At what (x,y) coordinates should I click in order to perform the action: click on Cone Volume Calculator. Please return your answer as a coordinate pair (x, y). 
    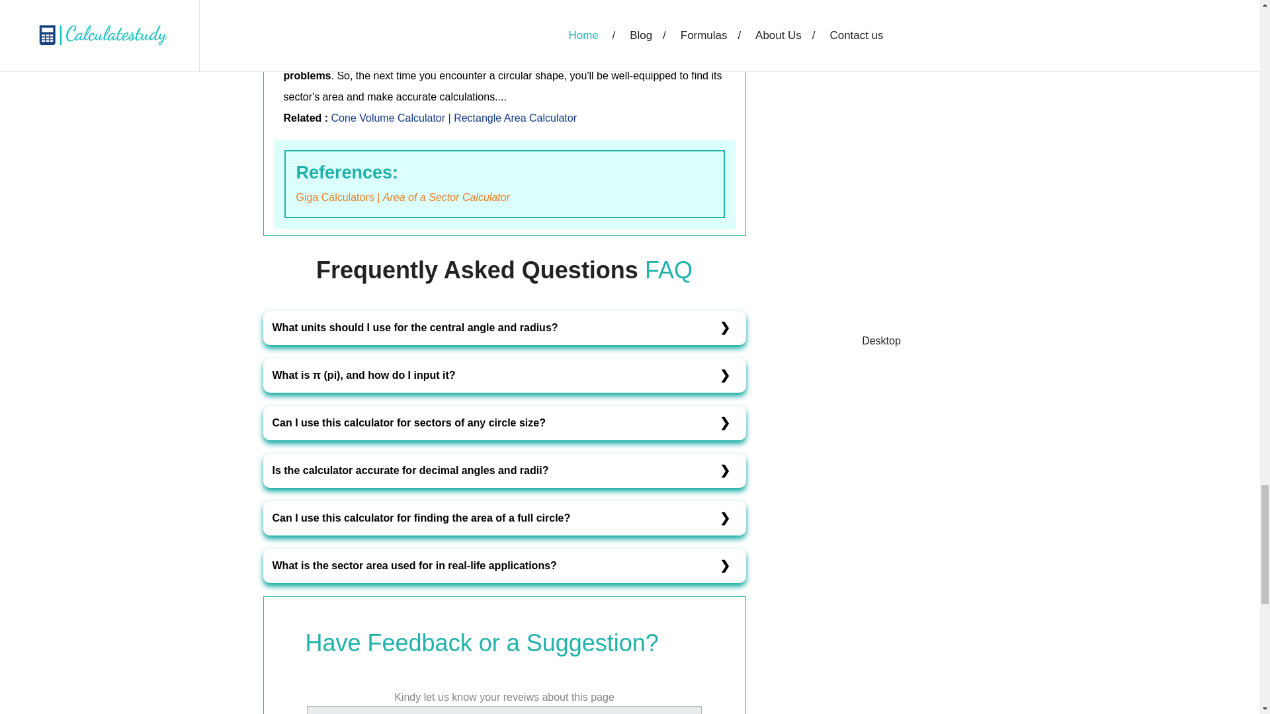
    Looking at the image, I should click on (390, 118).